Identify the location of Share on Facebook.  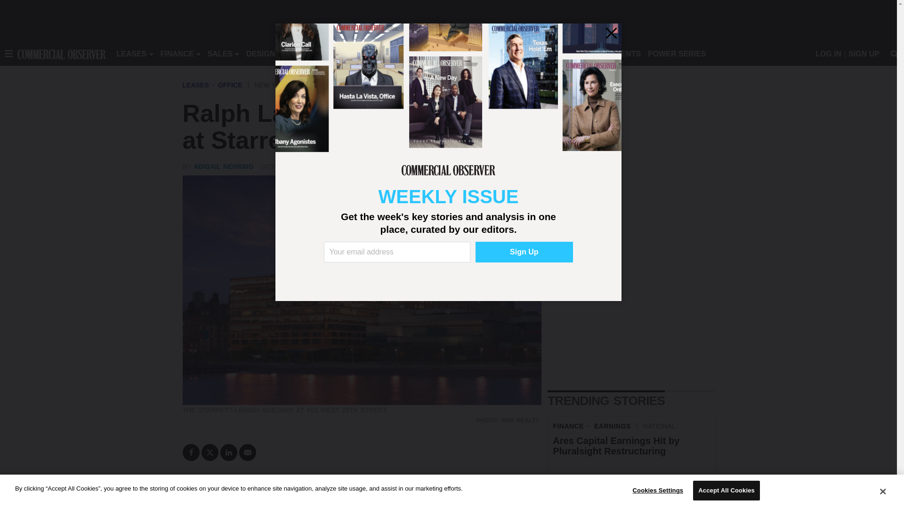
(191, 452).